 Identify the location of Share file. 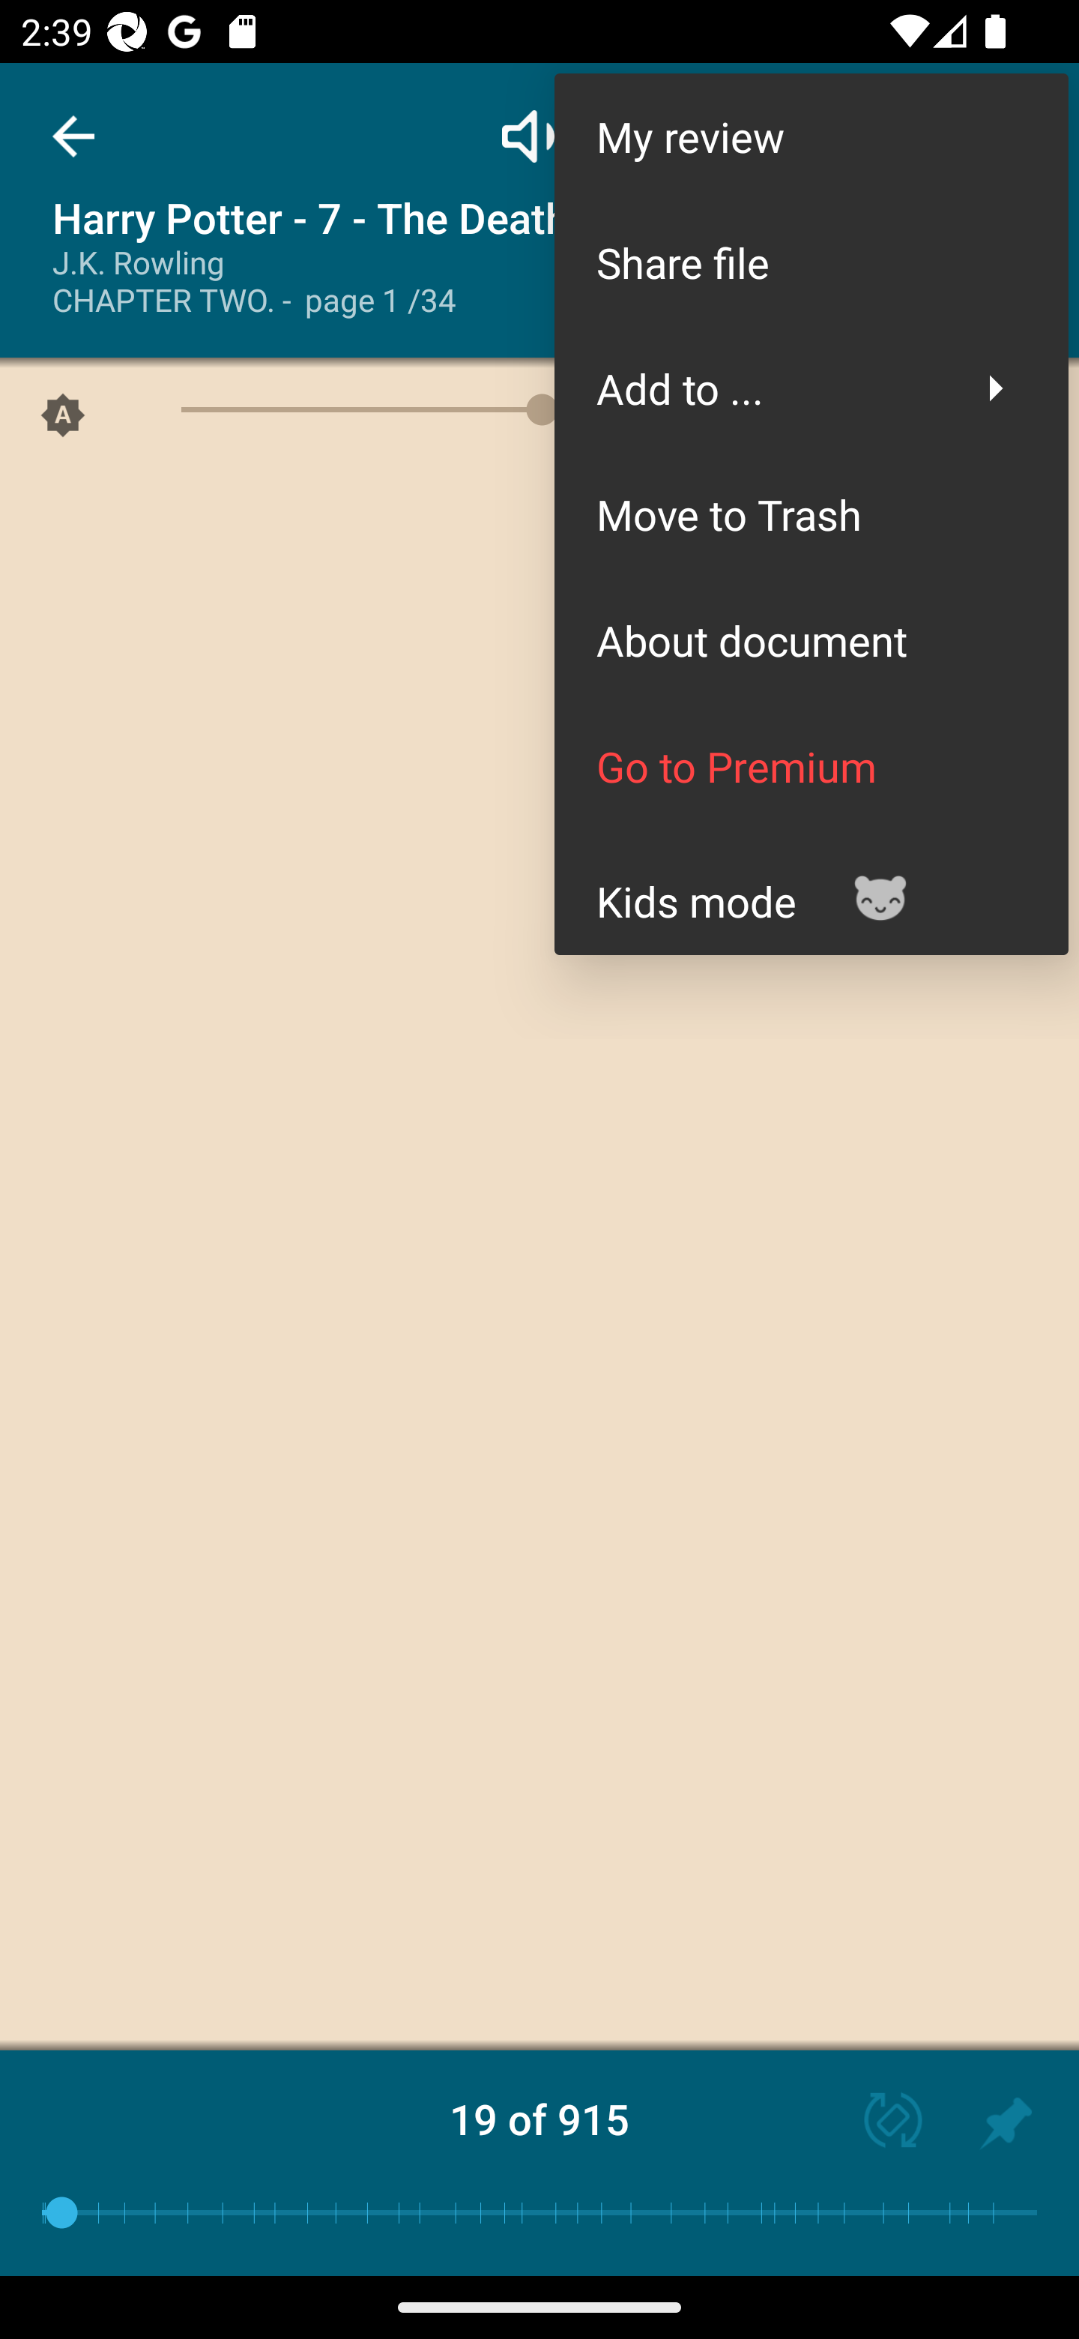
(811, 262).